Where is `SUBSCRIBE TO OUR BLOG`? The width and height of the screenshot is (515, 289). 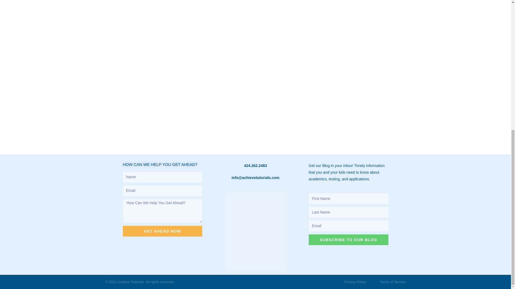
SUBSCRIBE TO OUR BLOG is located at coordinates (348, 239).